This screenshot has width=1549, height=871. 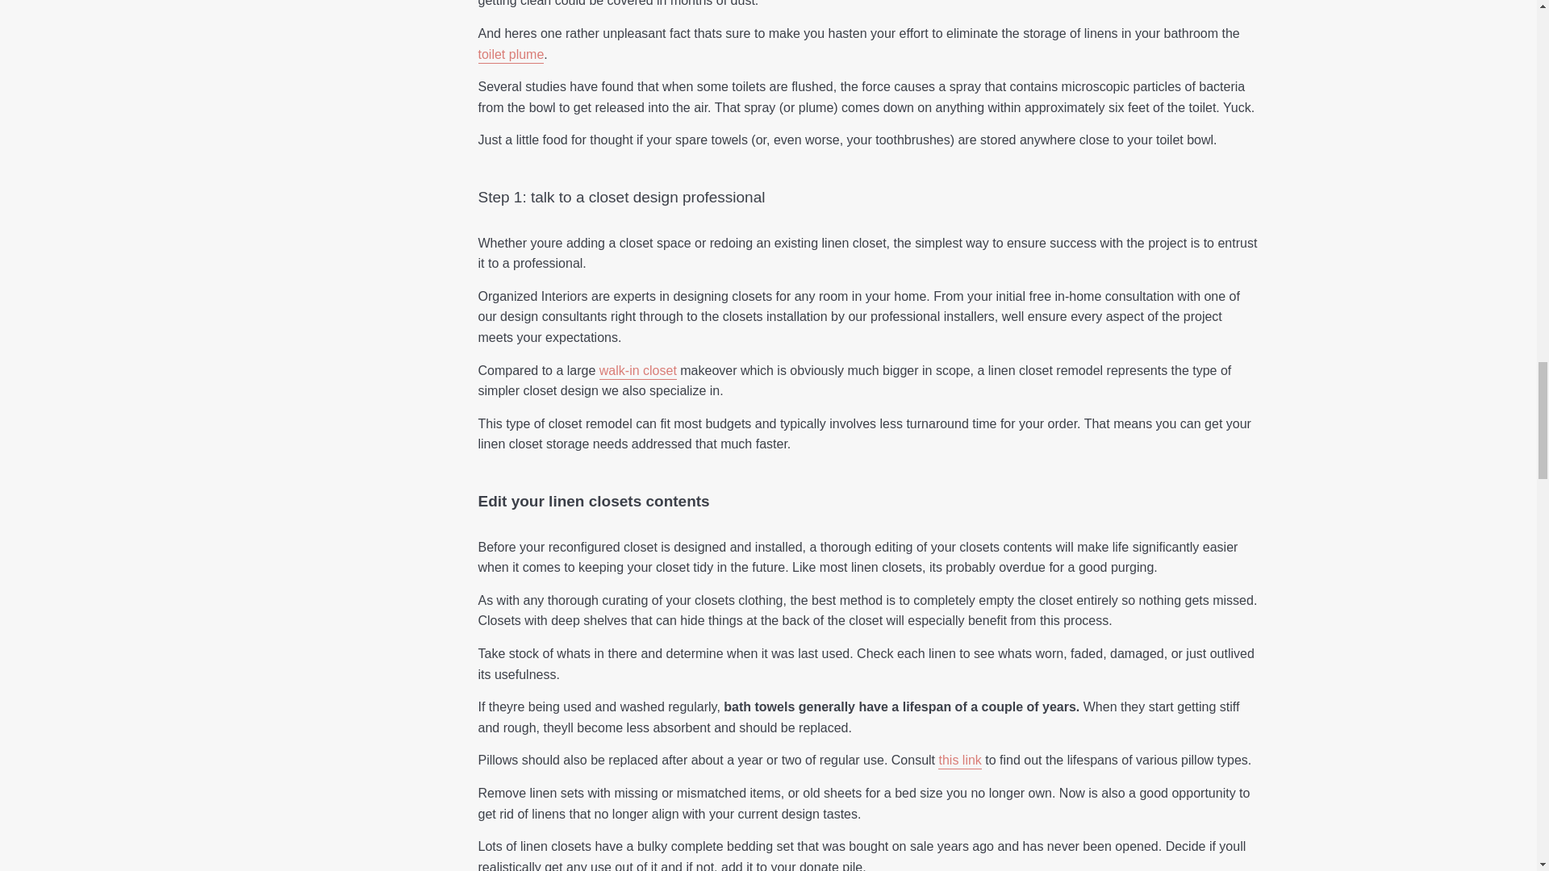 What do you see at coordinates (638, 371) in the screenshot?
I see `walk-in closet` at bounding box center [638, 371].